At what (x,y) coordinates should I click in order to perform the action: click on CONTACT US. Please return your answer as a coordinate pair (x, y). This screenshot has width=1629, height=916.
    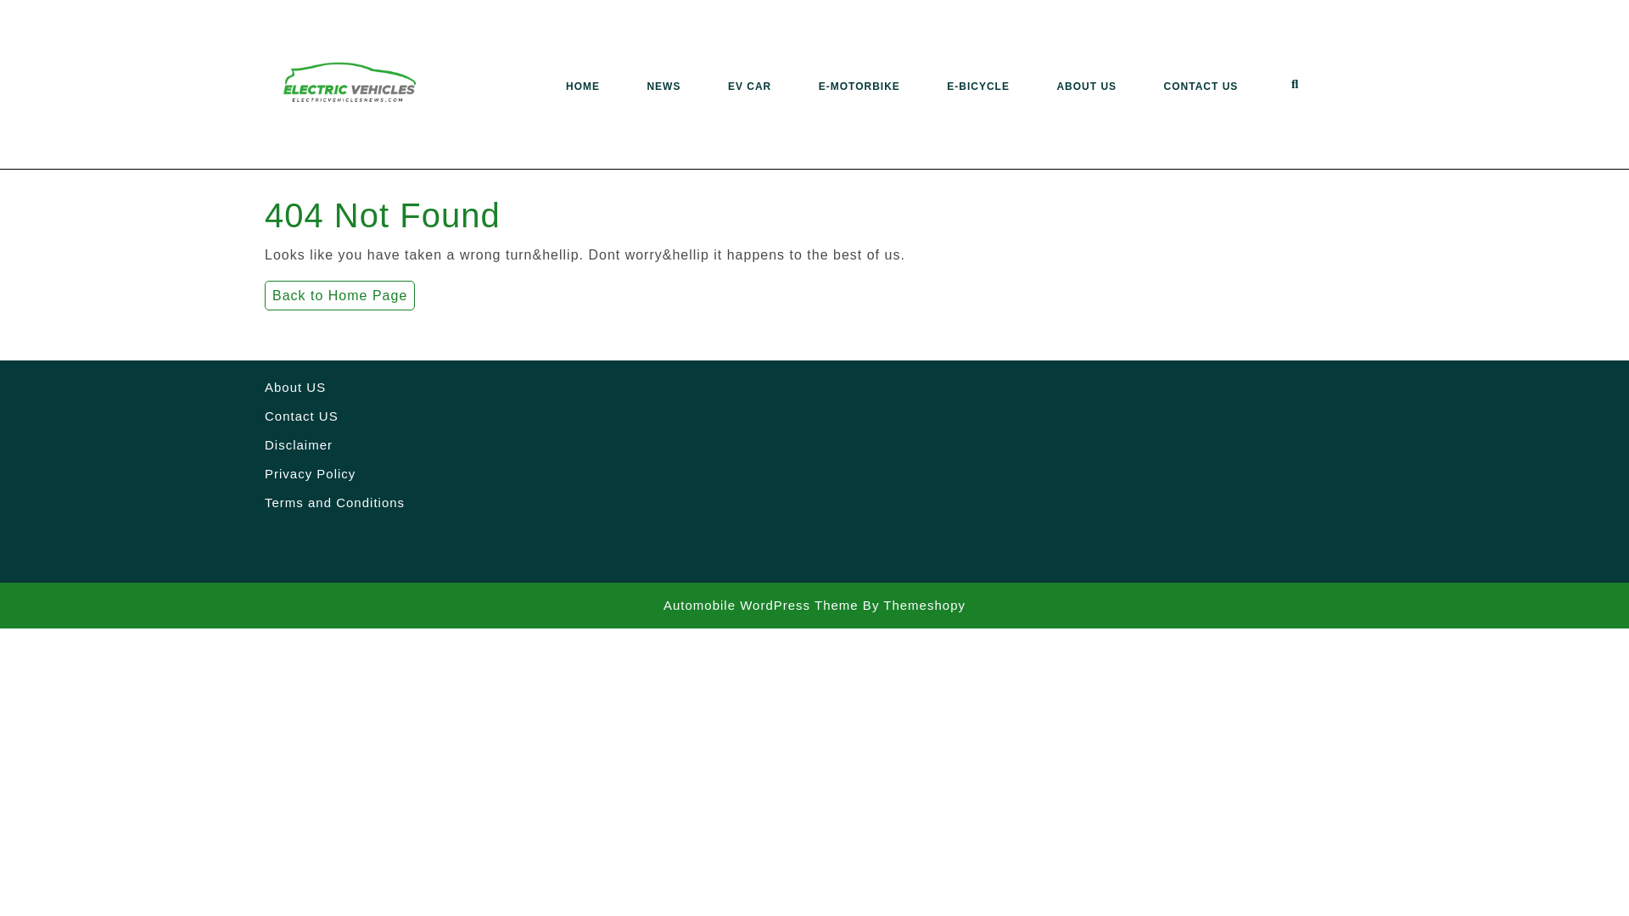
    Looking at the image, I should click on (1201, 87).